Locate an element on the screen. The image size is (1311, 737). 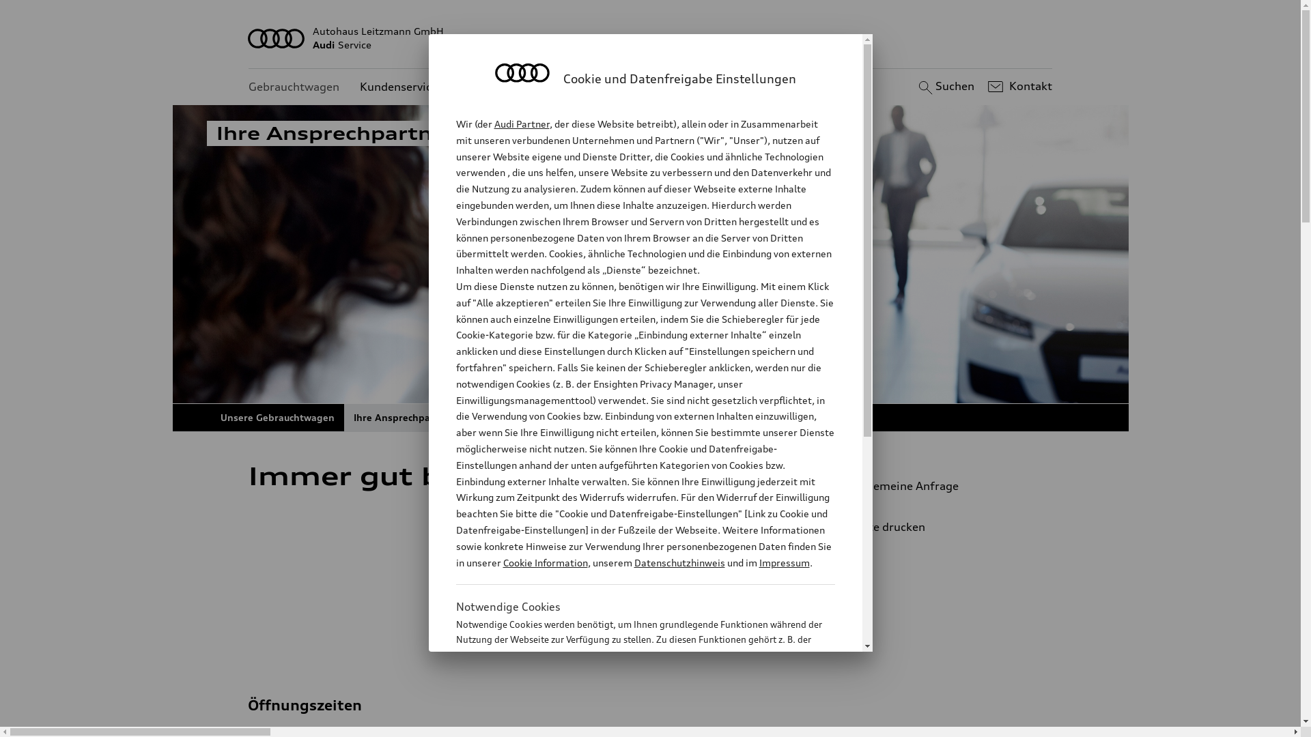
Suchen is located at coordinates (945, 87).